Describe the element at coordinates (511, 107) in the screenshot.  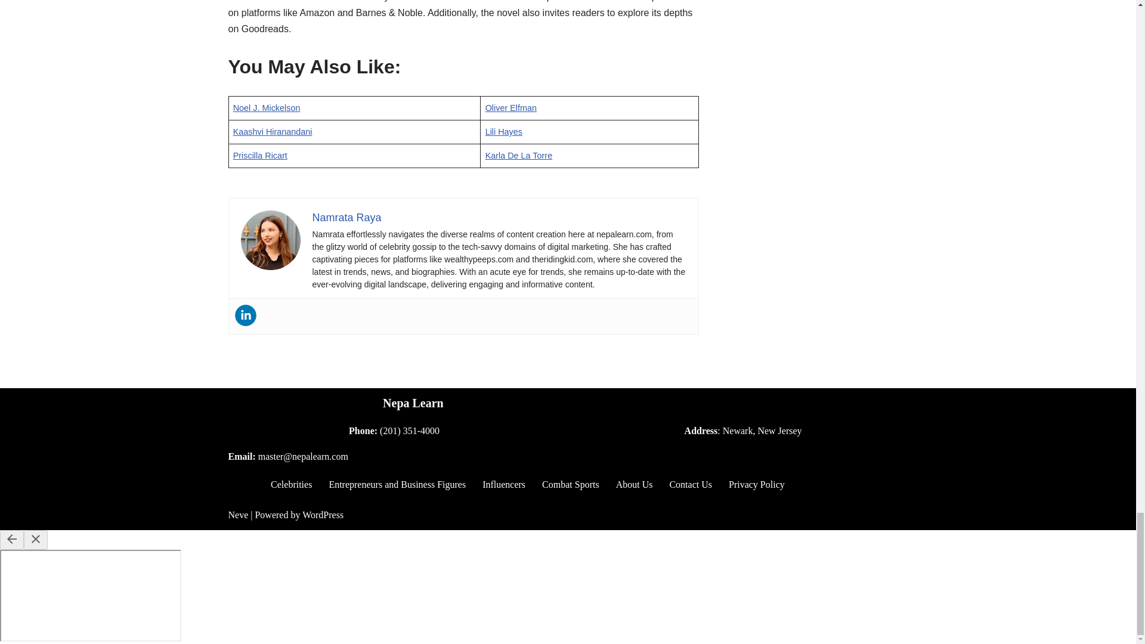
I see `Oliver Elfman` at that location.